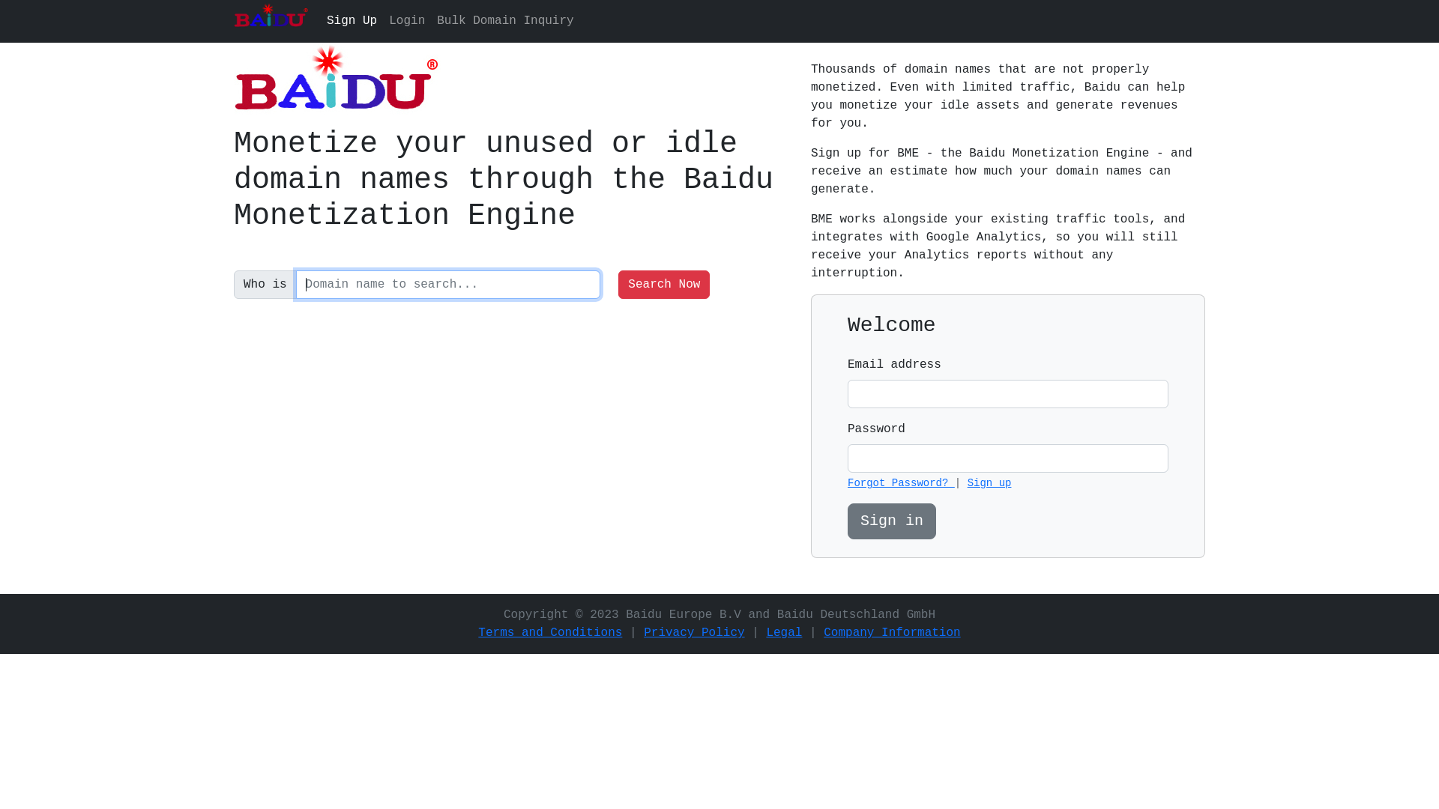  Describe the element at coordinates (505, 21) in the screenshot. I see `Bulk Domain Inquiry` at that location.